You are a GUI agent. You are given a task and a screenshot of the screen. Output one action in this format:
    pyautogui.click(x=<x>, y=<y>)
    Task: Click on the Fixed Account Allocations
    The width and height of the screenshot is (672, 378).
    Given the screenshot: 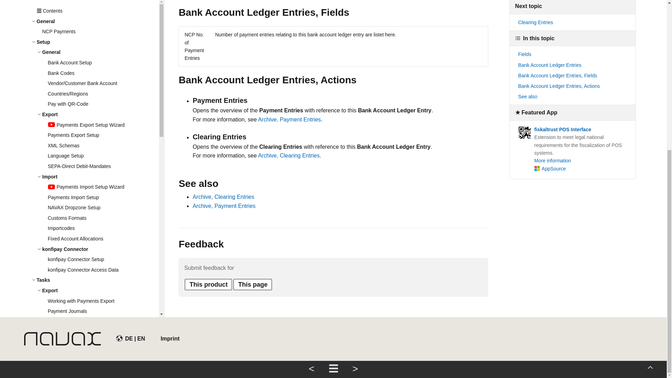 What is the action you would take?
    pyautogui.click(x=103, y=36)
    